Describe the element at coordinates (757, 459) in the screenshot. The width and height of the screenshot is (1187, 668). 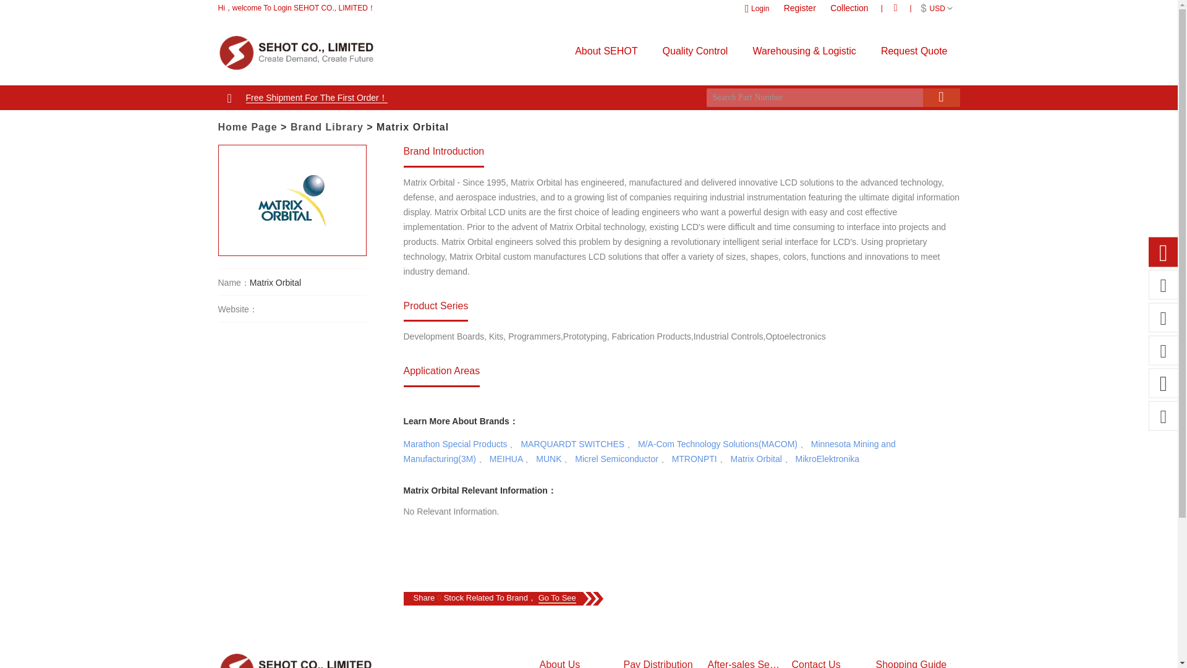
I see `Matrix Orbital` at that location.